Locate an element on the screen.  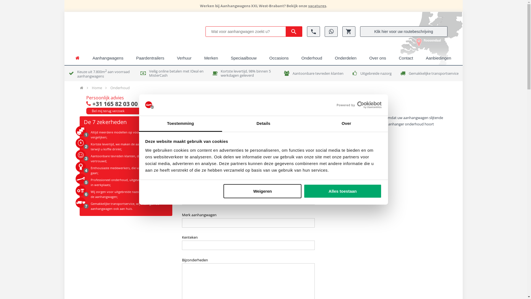
Aanbiedingen is located at coordinates (439, 58).